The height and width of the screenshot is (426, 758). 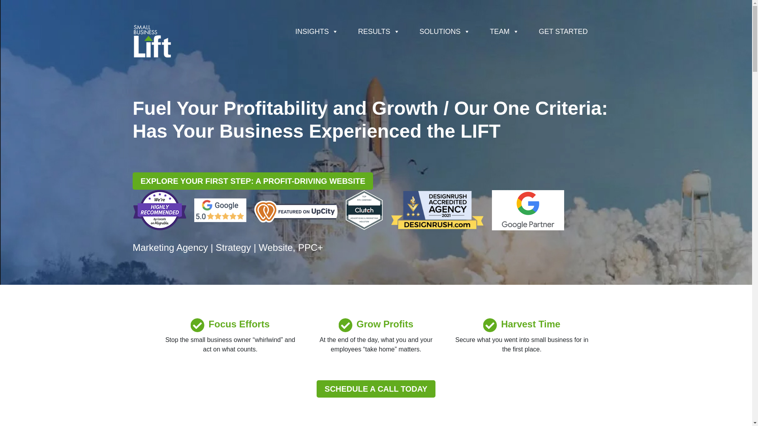 I want to click on SCHEDULE A CALL TODAY, so click(x=376, y=389).